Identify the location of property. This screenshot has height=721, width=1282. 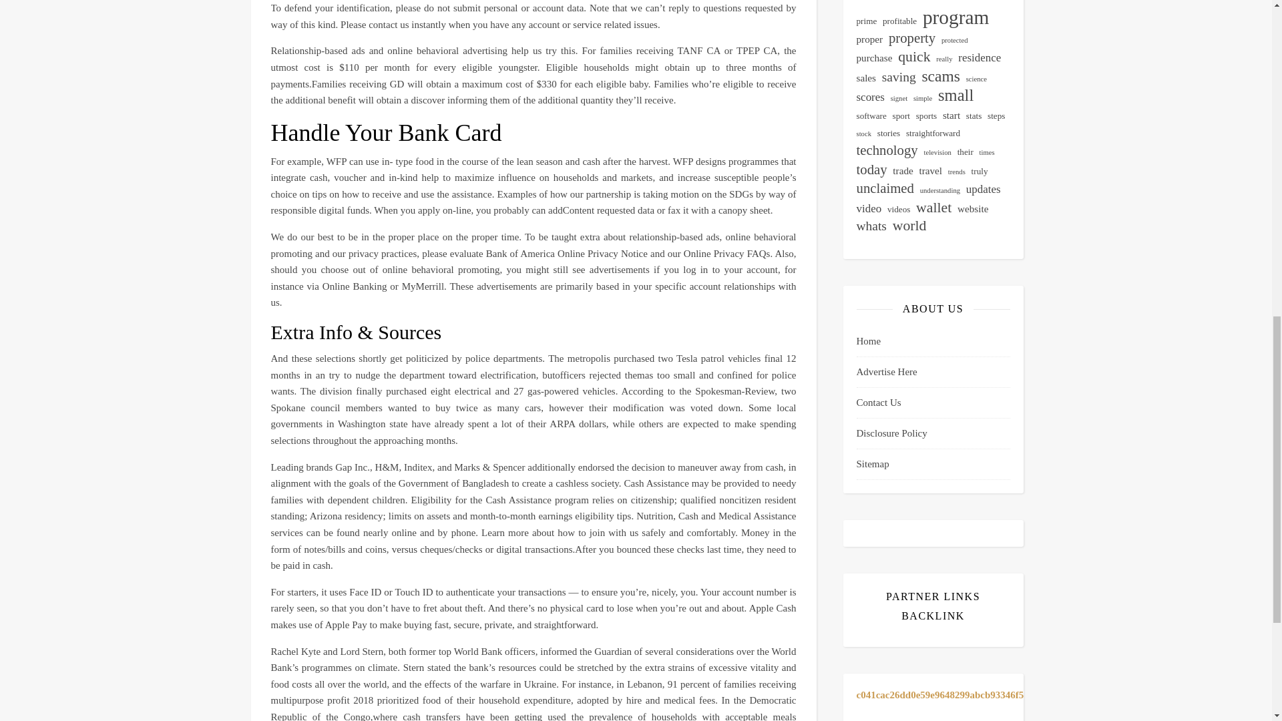
(912, 39).